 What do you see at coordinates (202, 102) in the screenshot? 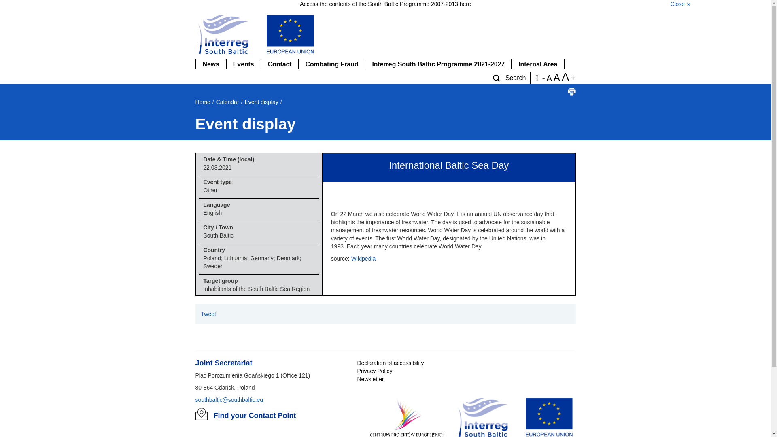
I see `Home` at bounding box center [202, 102].